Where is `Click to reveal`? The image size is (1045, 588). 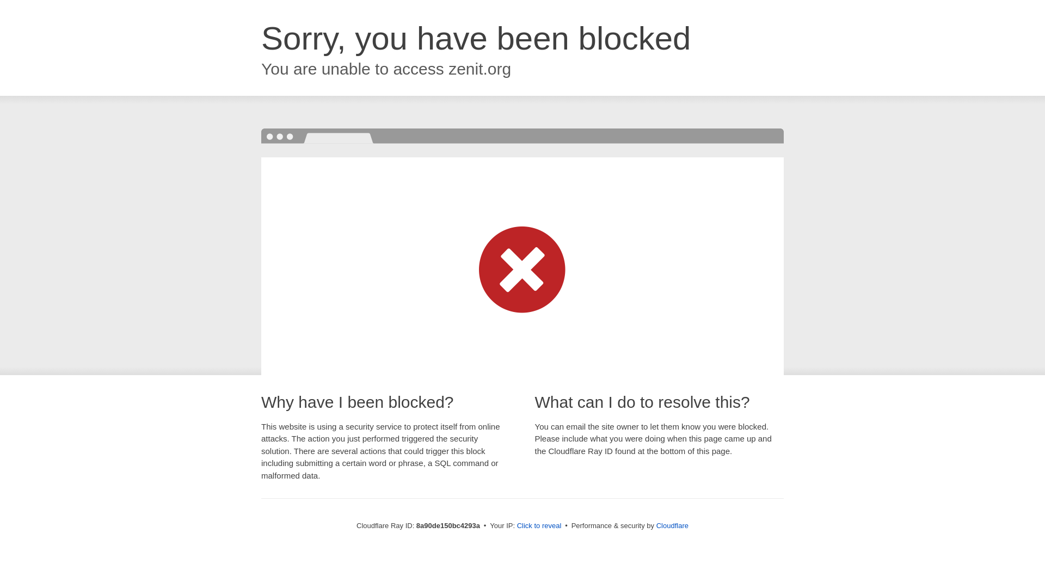
Click to reveal is located at coordinates (539, 526).